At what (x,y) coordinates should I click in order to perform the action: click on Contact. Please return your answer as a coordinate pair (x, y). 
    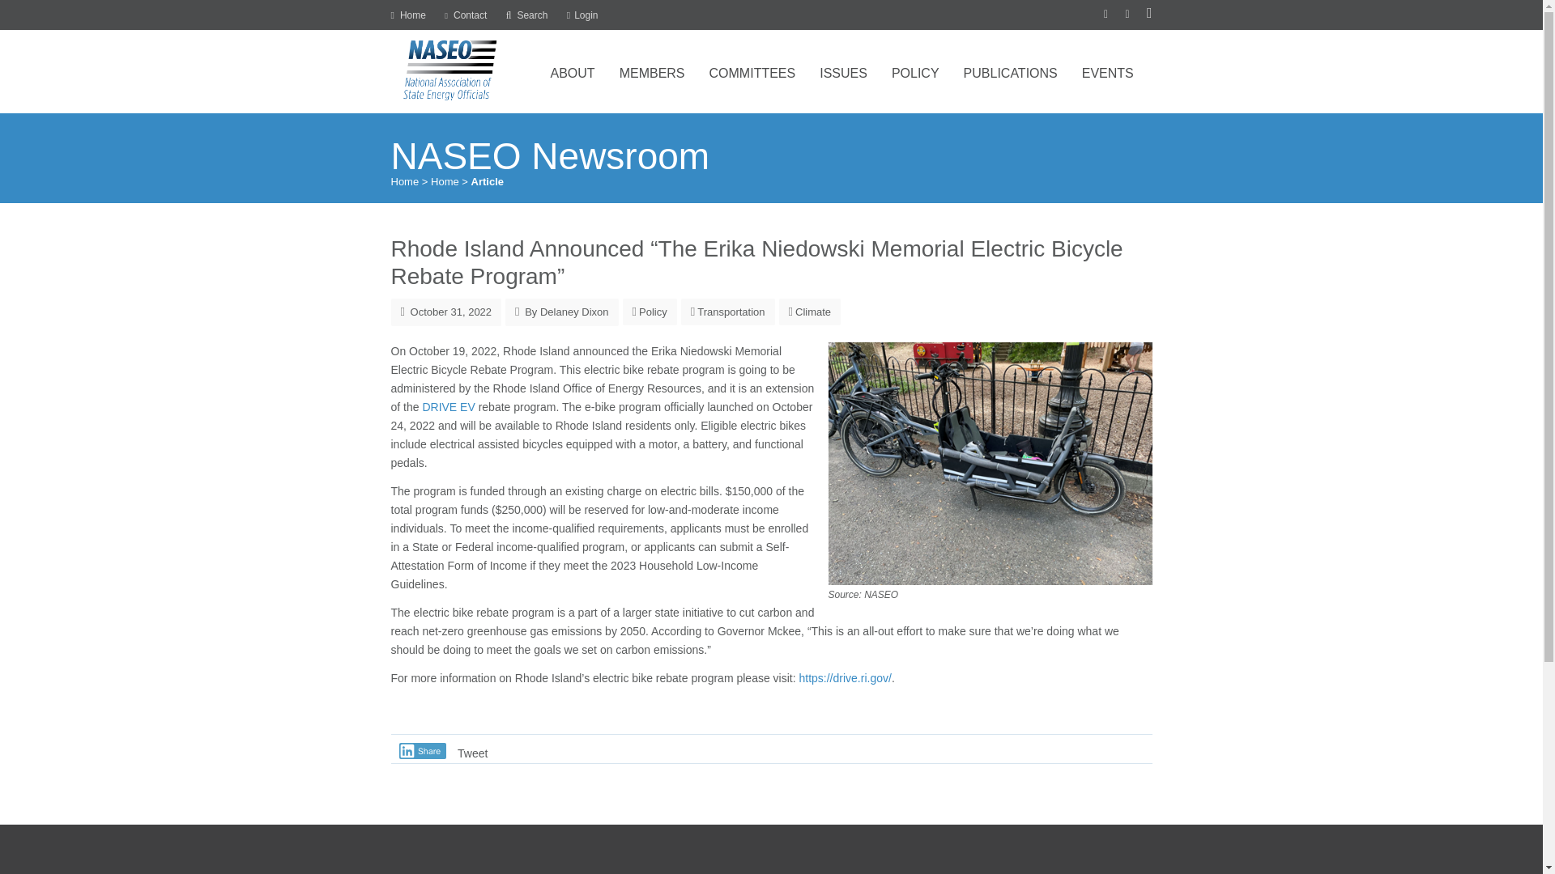
    Looking at the image, I should click on (465, 15).